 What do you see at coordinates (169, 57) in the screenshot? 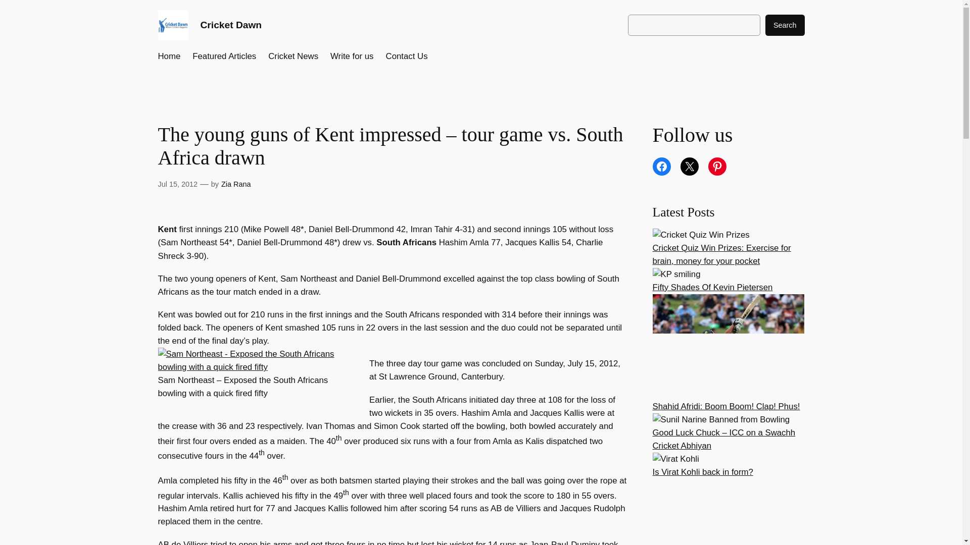
I see `Home` at bounding box center [169, 57].